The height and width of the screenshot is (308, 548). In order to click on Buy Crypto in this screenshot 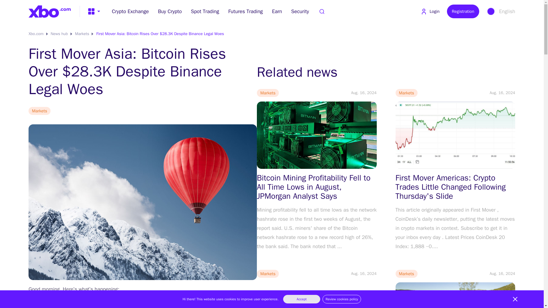, I will do `click(170, 11)`.